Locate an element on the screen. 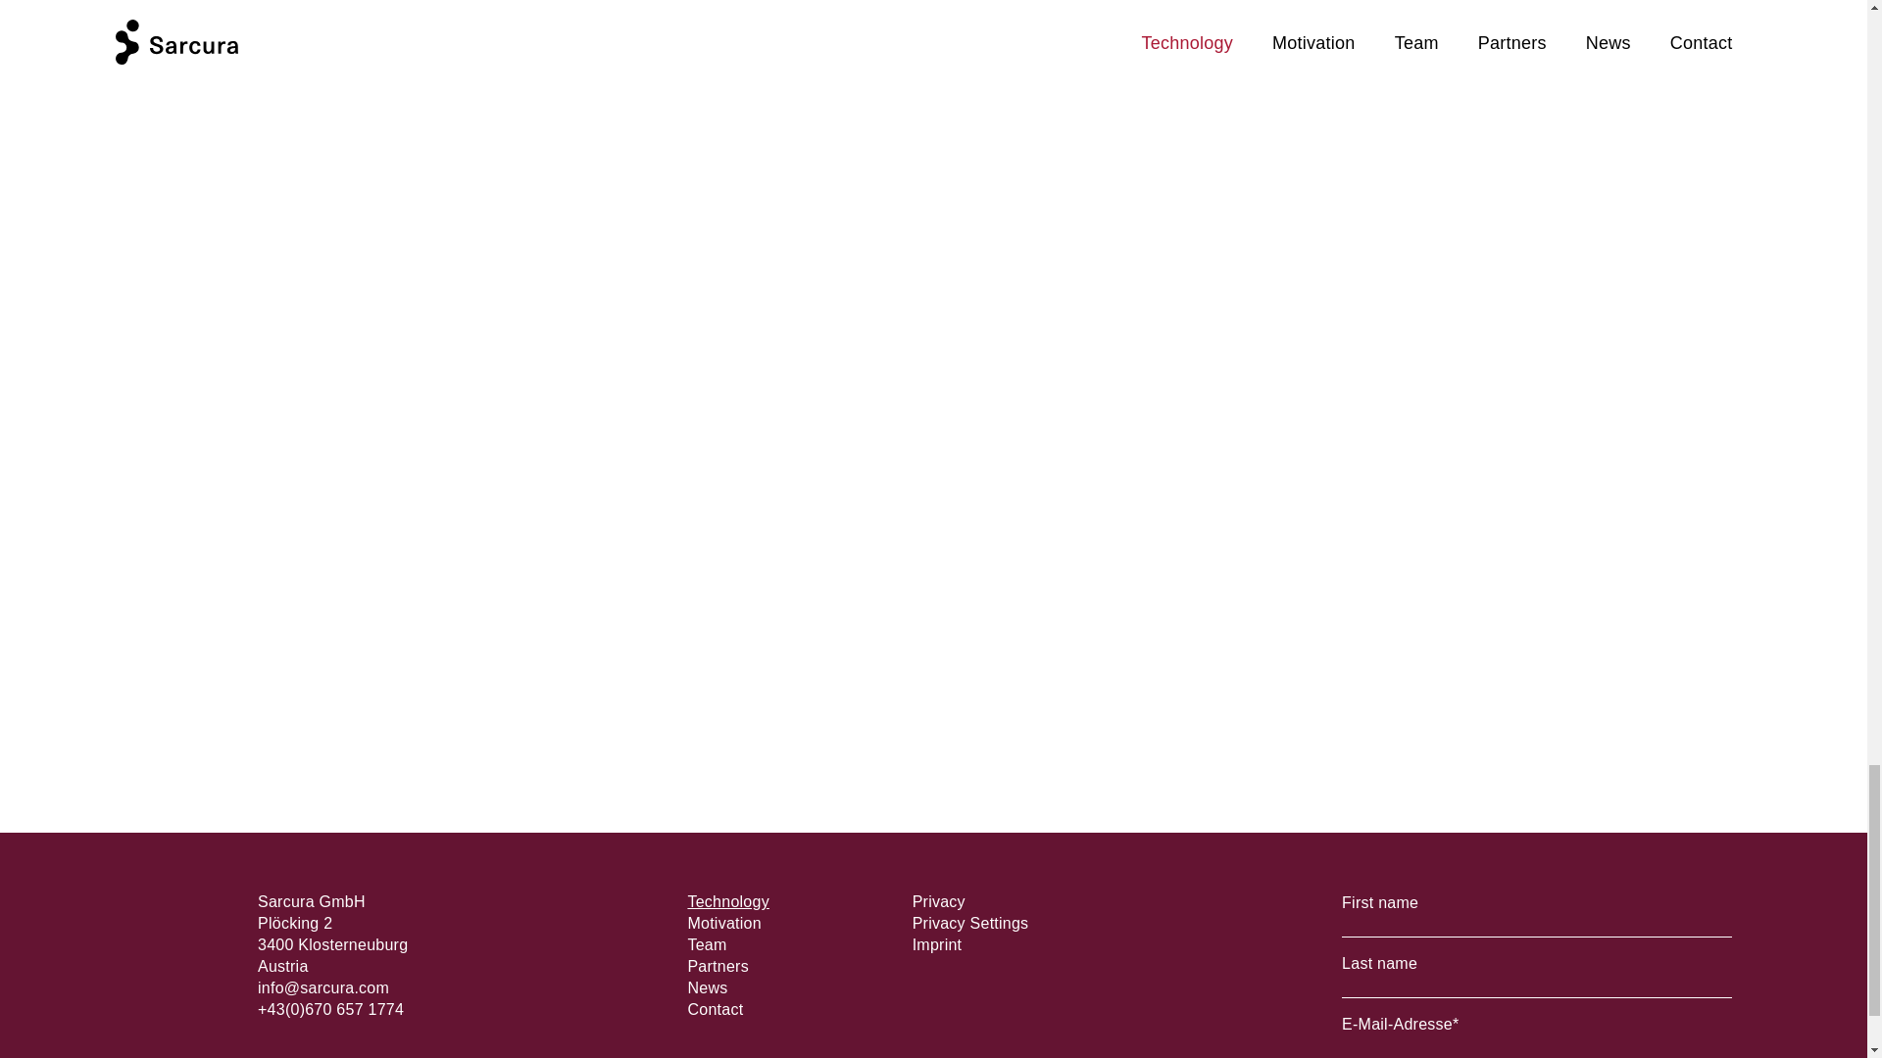  Technology is located at coordinates (727, 901).